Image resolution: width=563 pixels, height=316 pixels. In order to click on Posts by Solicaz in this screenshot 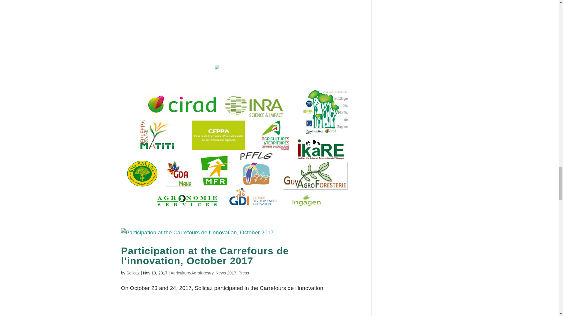, I will do `click(133, 273)`.